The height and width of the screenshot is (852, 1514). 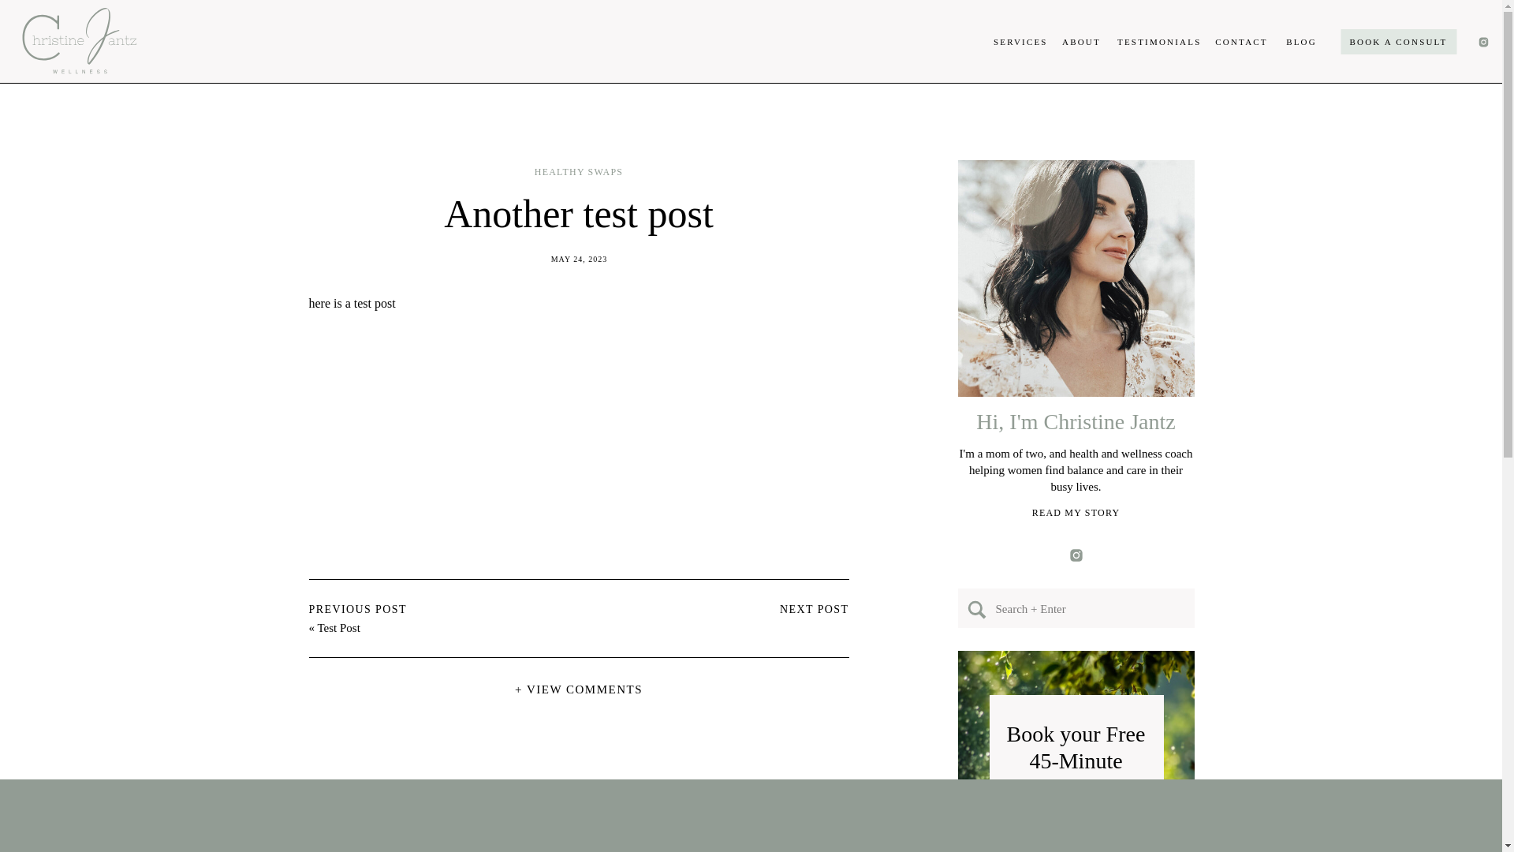 I want to click on READ MY STORY, so click(x=1076, y=513).